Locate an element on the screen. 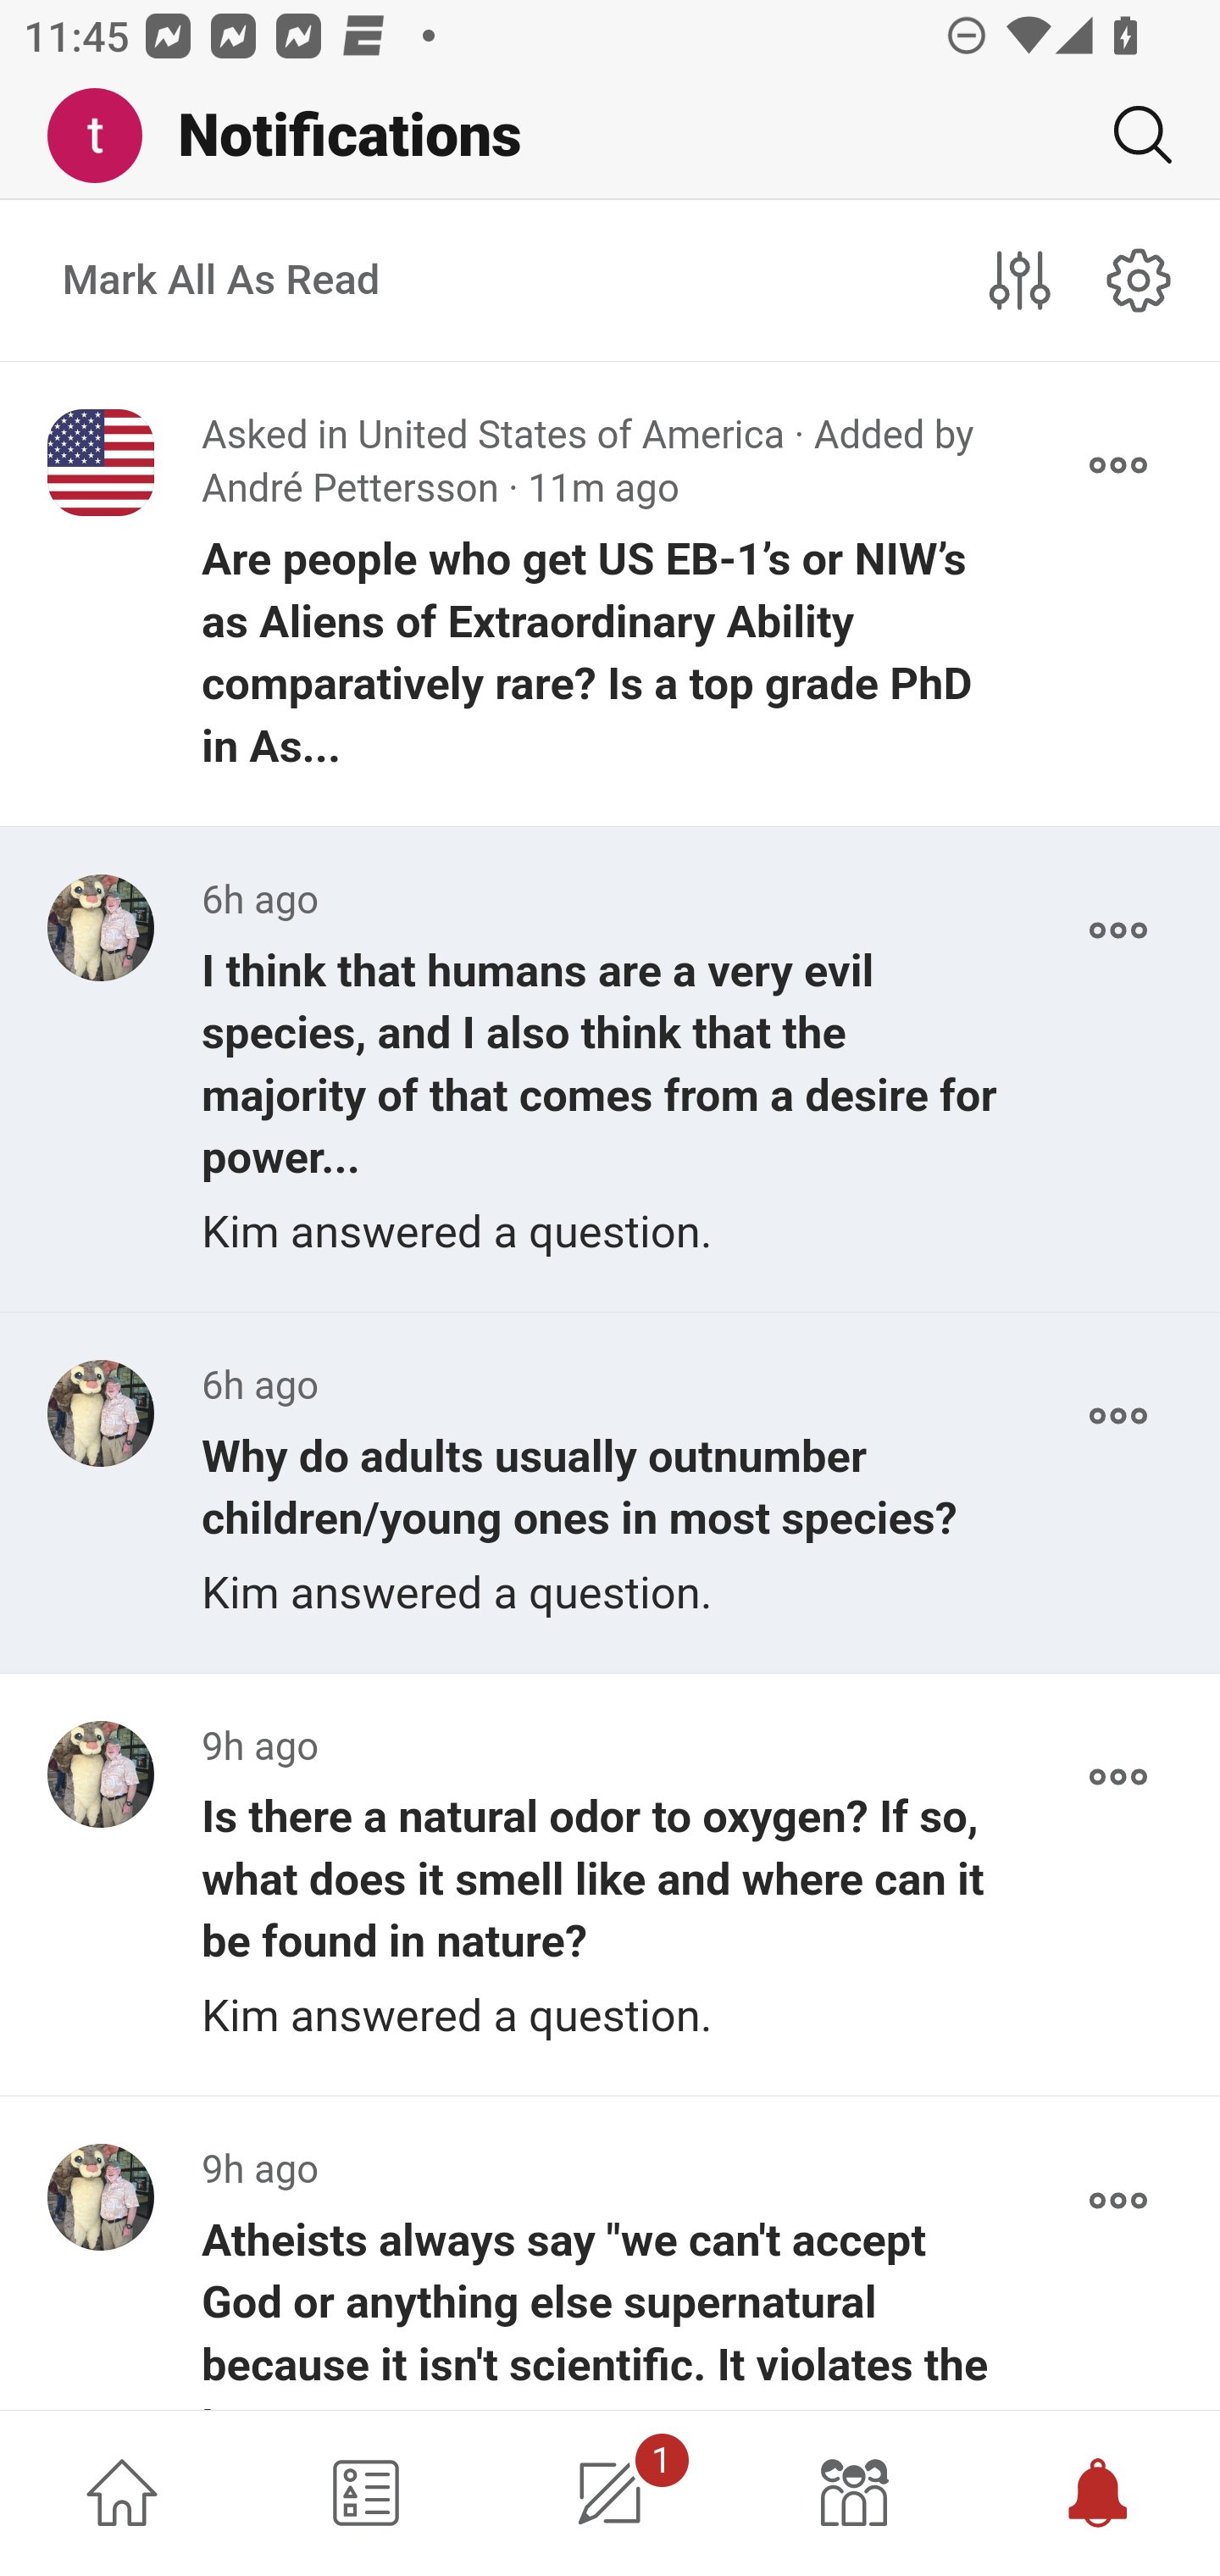 The height and width of the screenshot is (2576, 1220). notifications# is located at coordinates (1140, 280).